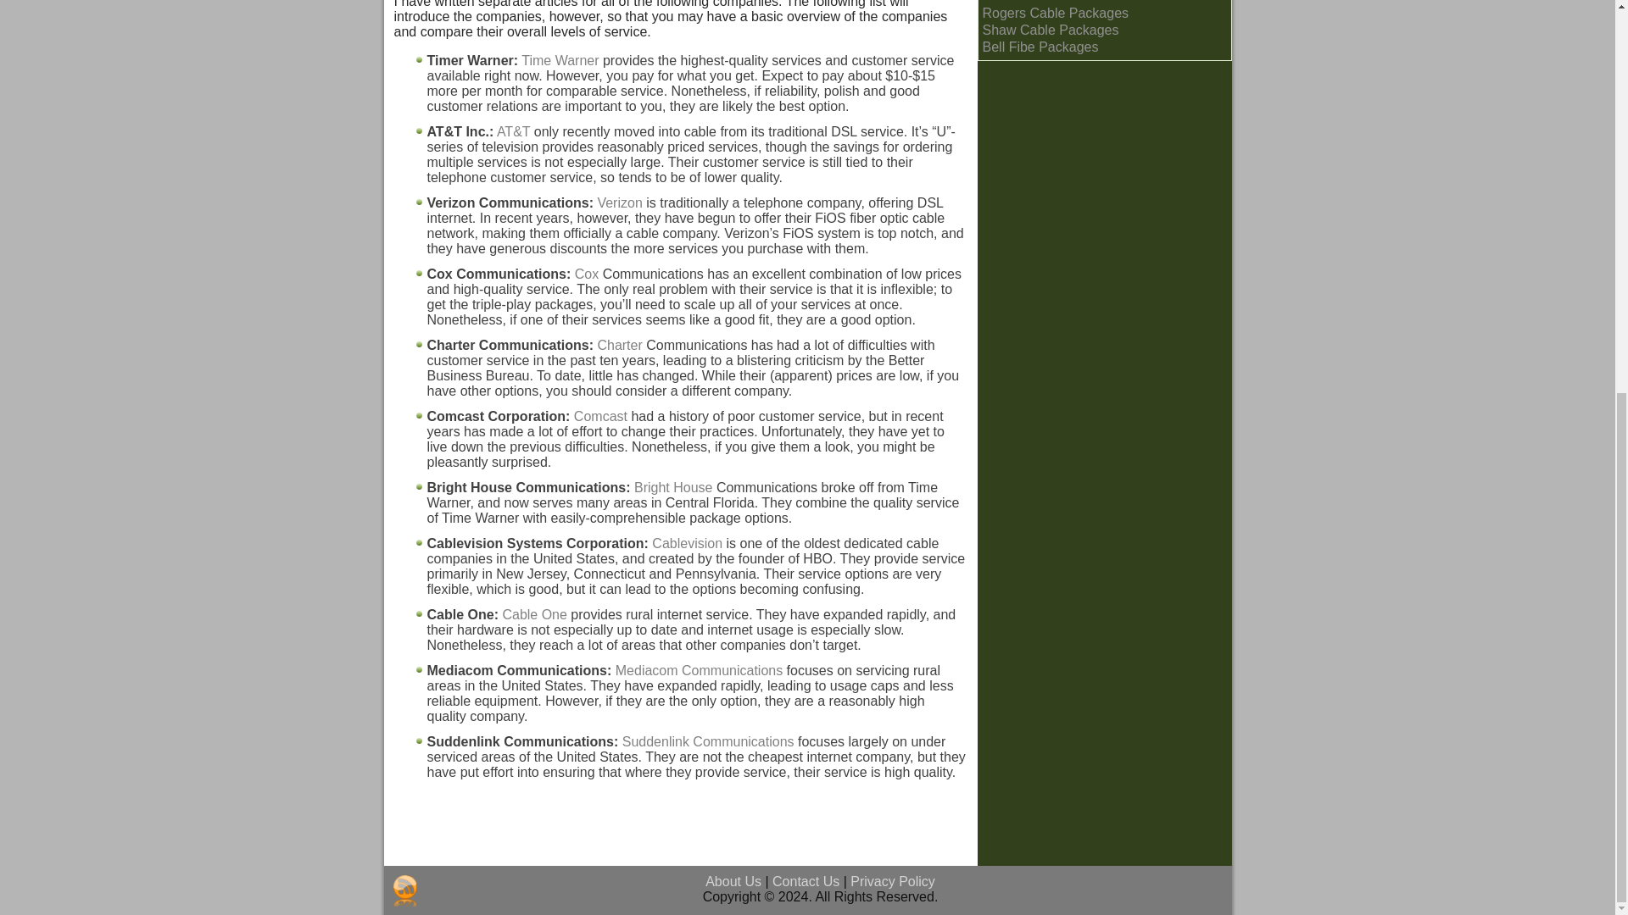  Describe the element at coordinates (687, 543) in the screenshot. I see `Cablevision` at that location.